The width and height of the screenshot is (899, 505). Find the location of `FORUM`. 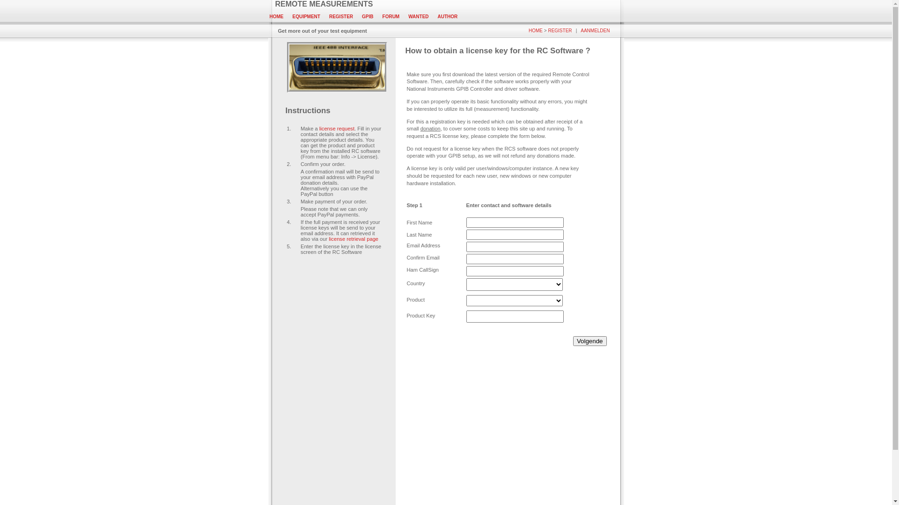

FORUM is located at coordinates (391, 17).